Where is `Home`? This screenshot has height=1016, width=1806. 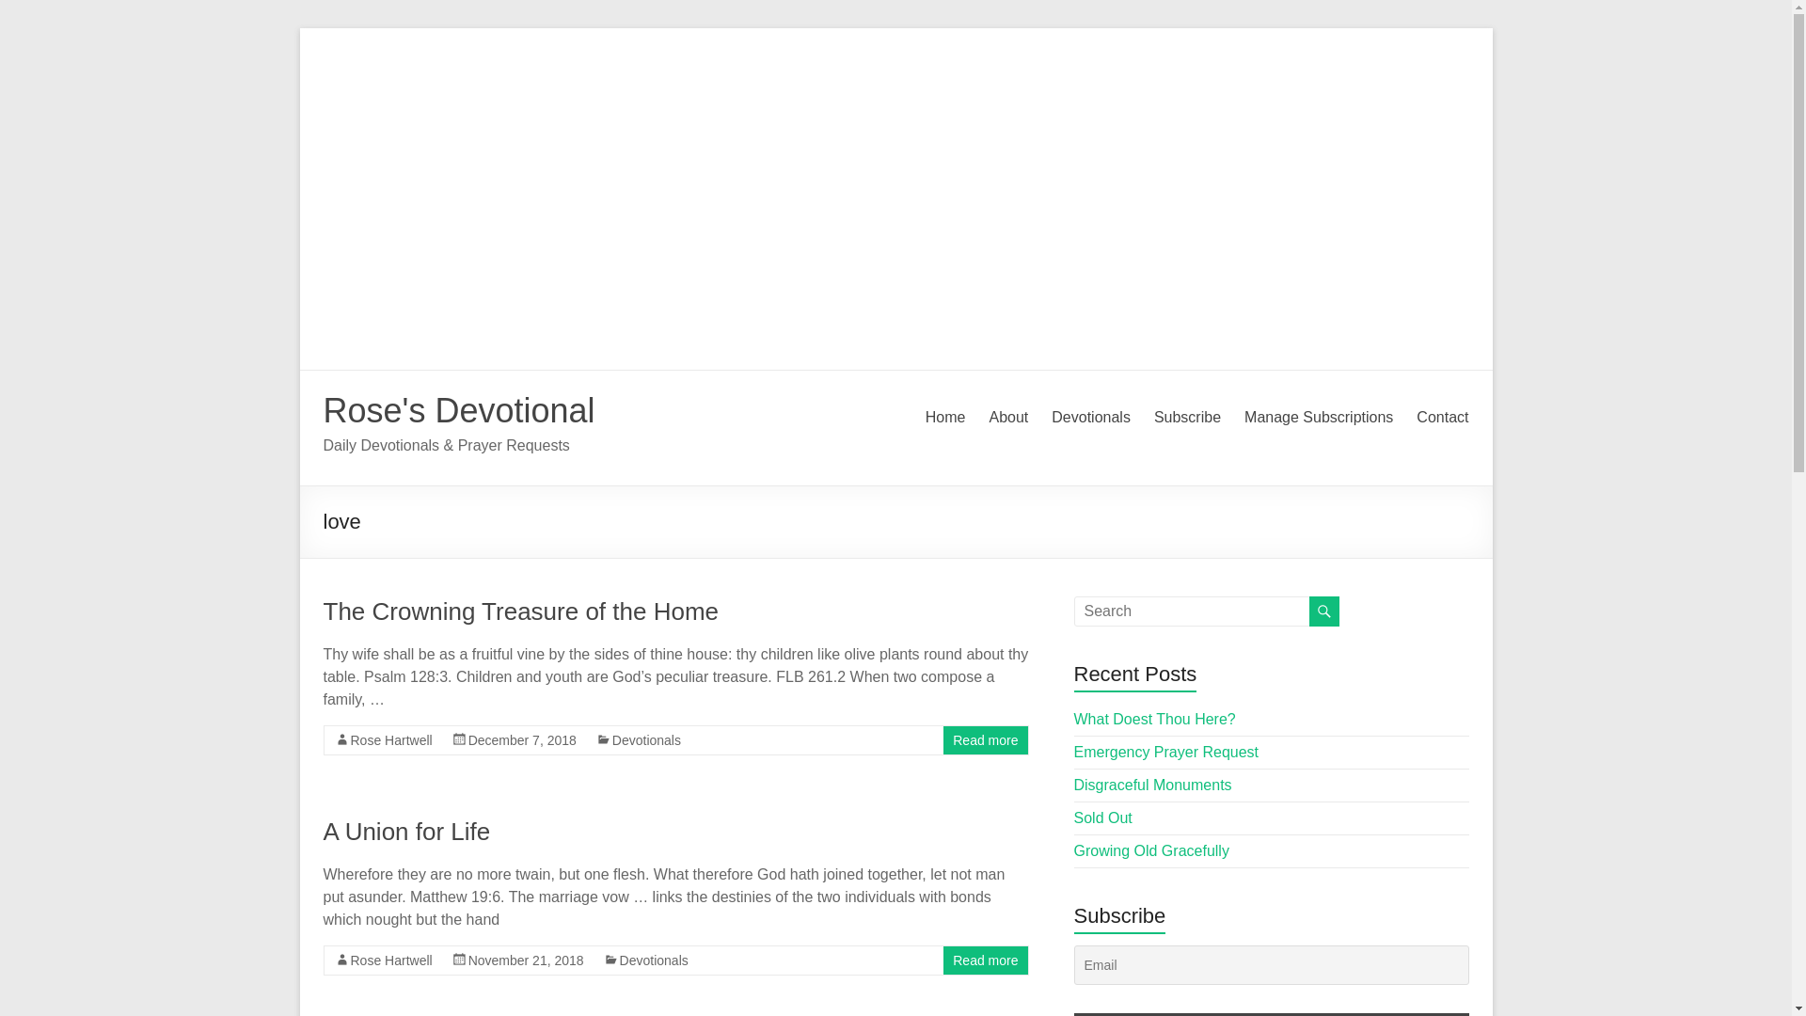 Home is located at coordinates (945, 418).